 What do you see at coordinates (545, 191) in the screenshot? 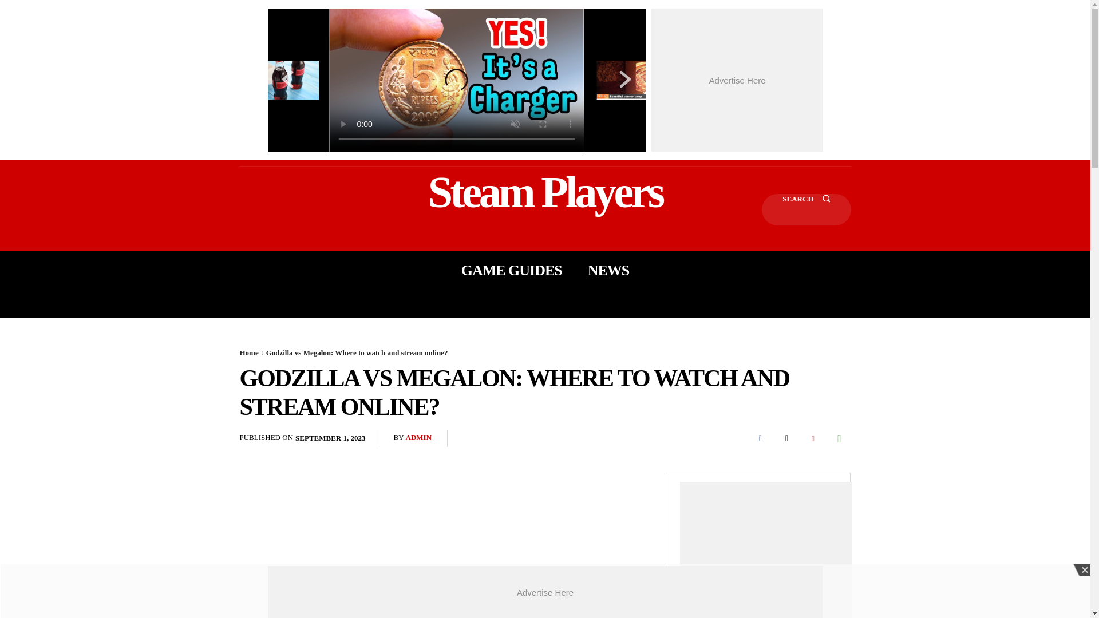
I see `Steam Players` at bounding box center [545, 191].